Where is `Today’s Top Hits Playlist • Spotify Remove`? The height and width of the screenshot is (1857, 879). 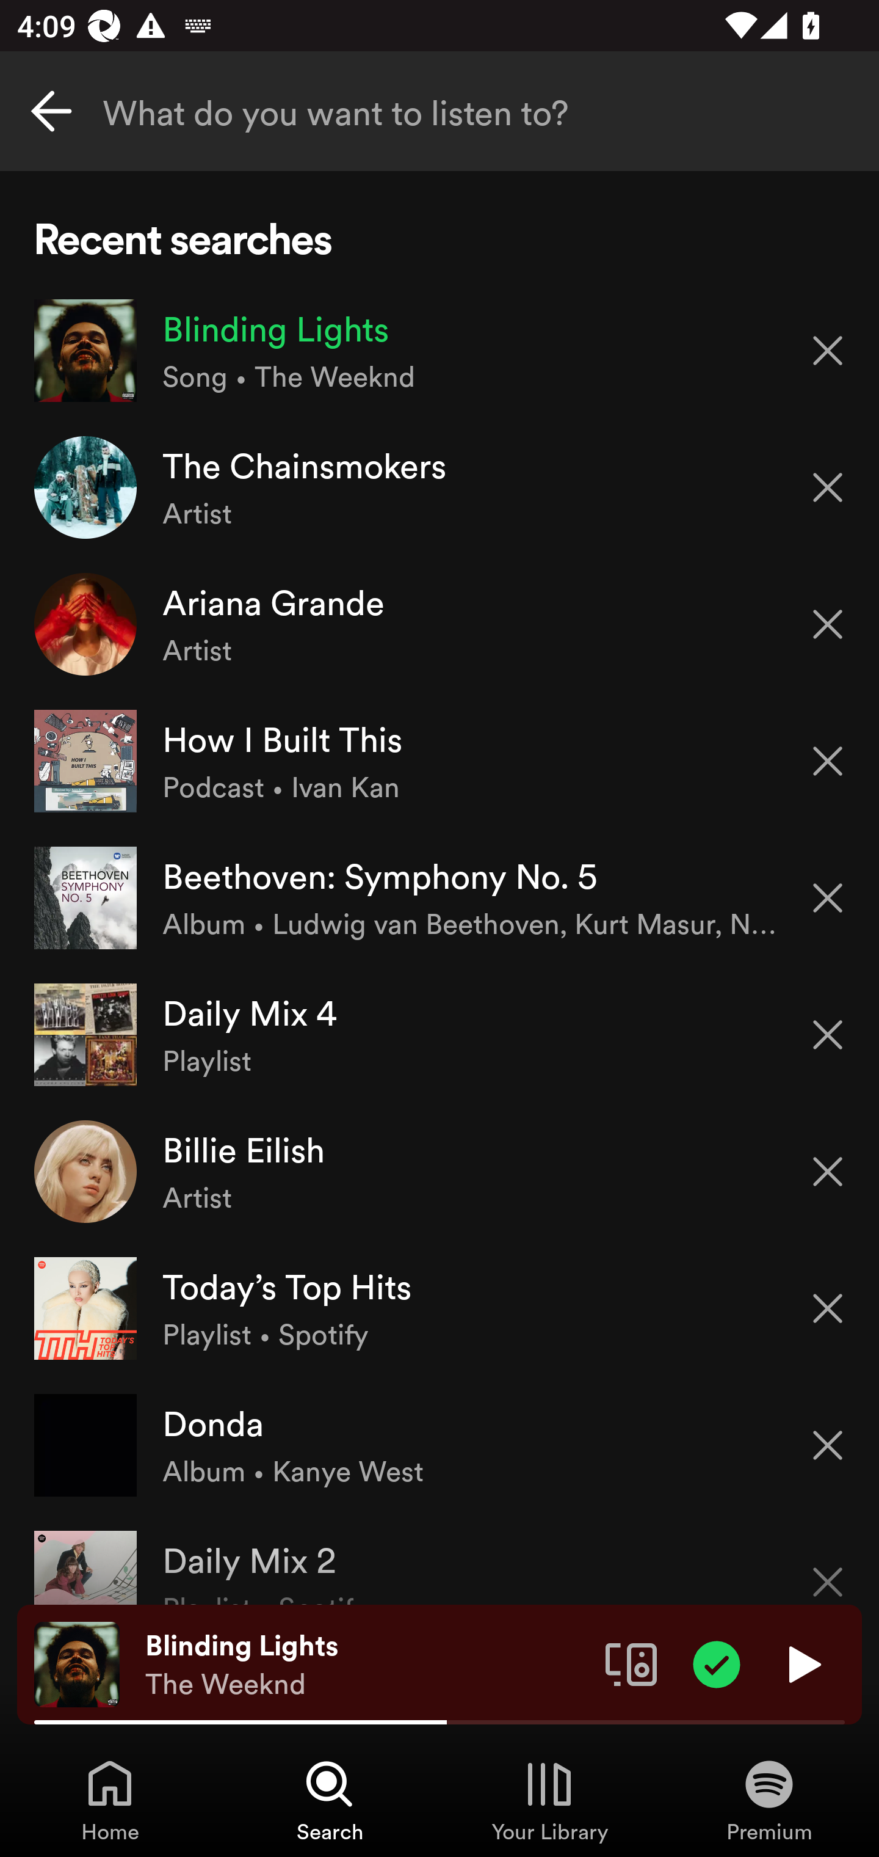 Today’s Top Hits Playlist • Spotify Remove is located at coordinates (440, 1308).